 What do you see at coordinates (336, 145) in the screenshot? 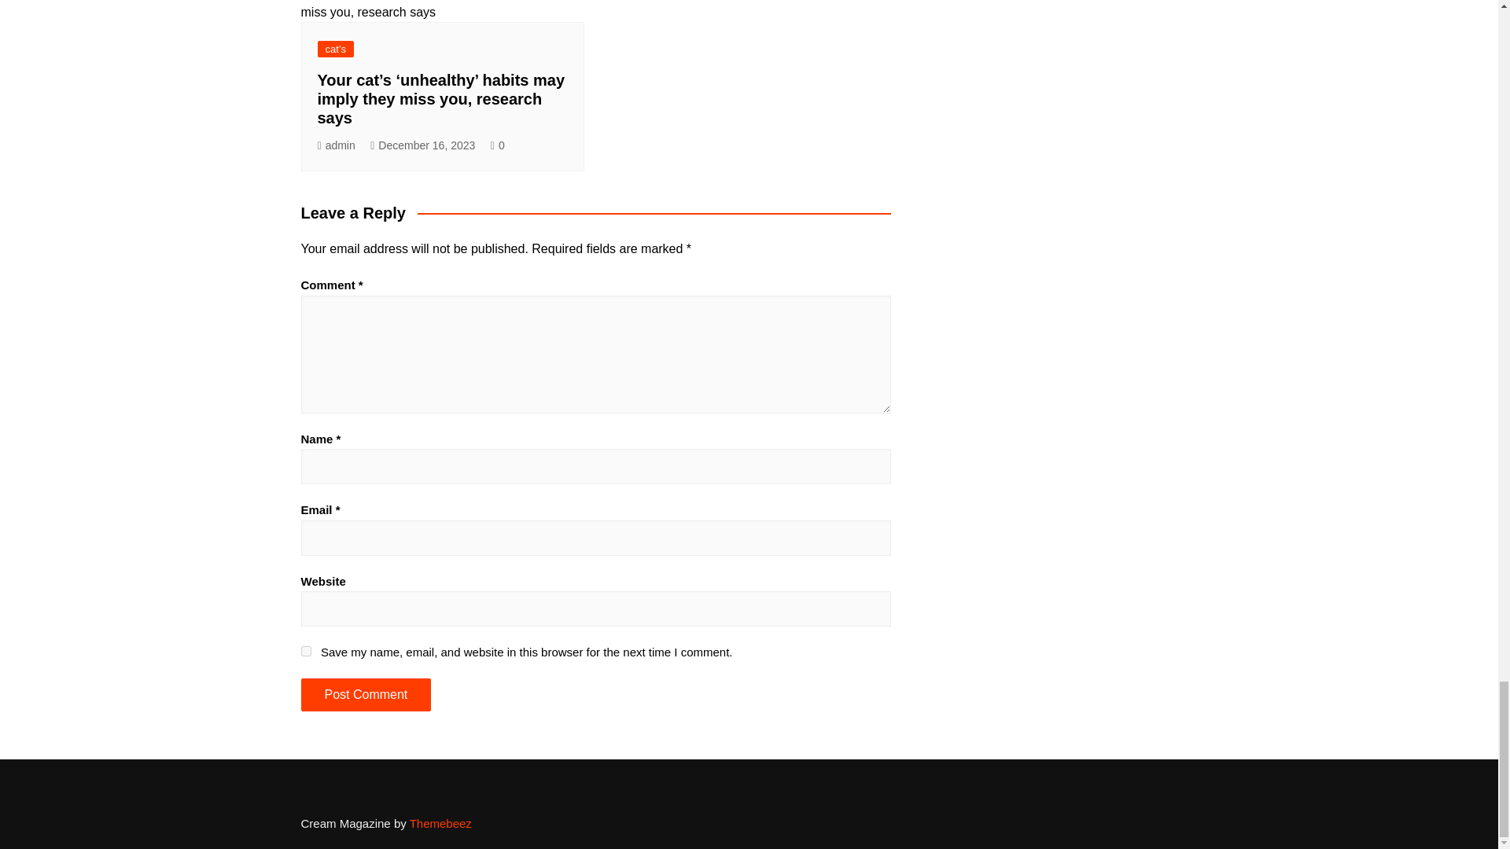
I see `admin` at bounding box center [336, 145].